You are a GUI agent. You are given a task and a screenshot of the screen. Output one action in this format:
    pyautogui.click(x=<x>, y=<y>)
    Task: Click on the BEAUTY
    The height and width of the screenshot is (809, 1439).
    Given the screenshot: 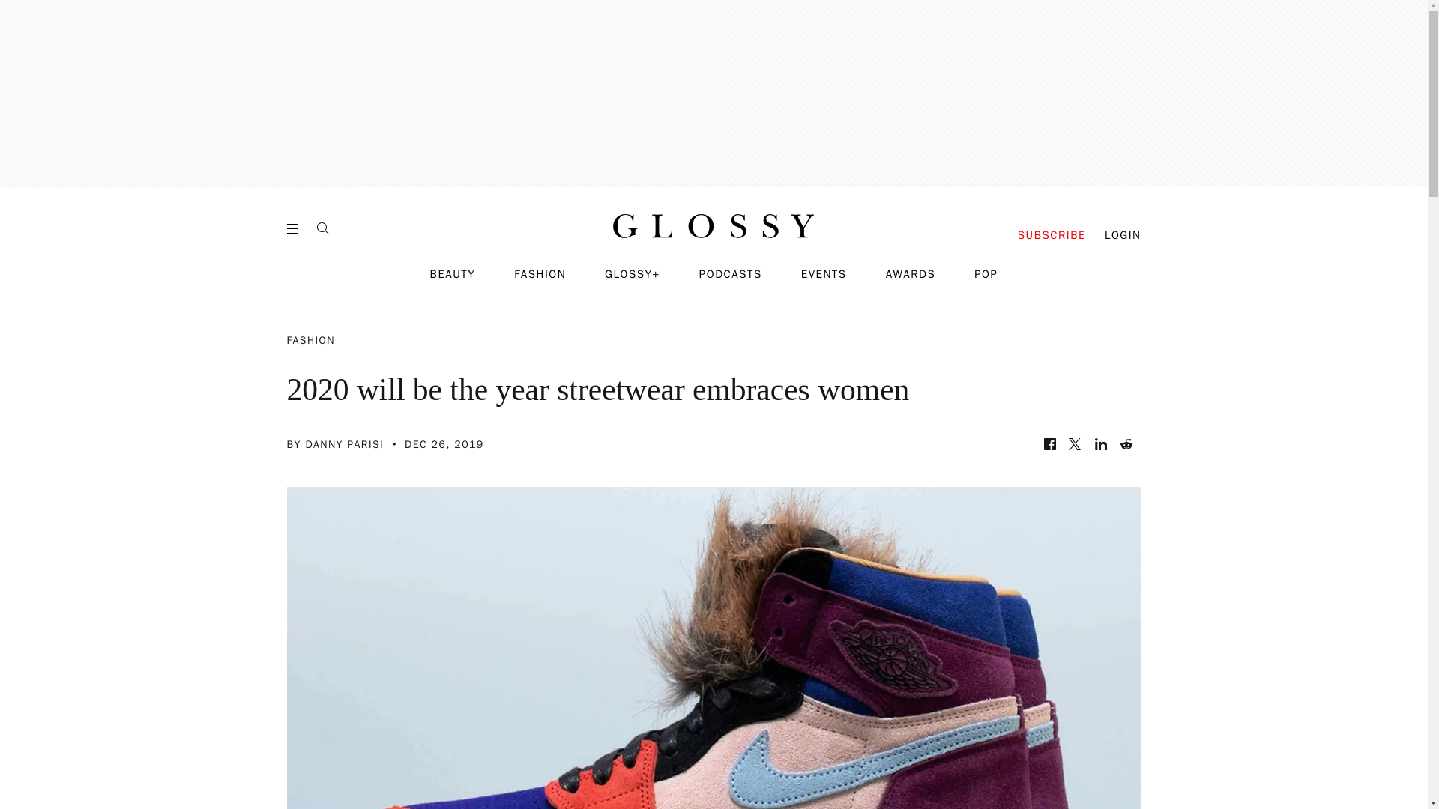 What is the action you would take?
    pyautogui.click(x=453, y=274)
    